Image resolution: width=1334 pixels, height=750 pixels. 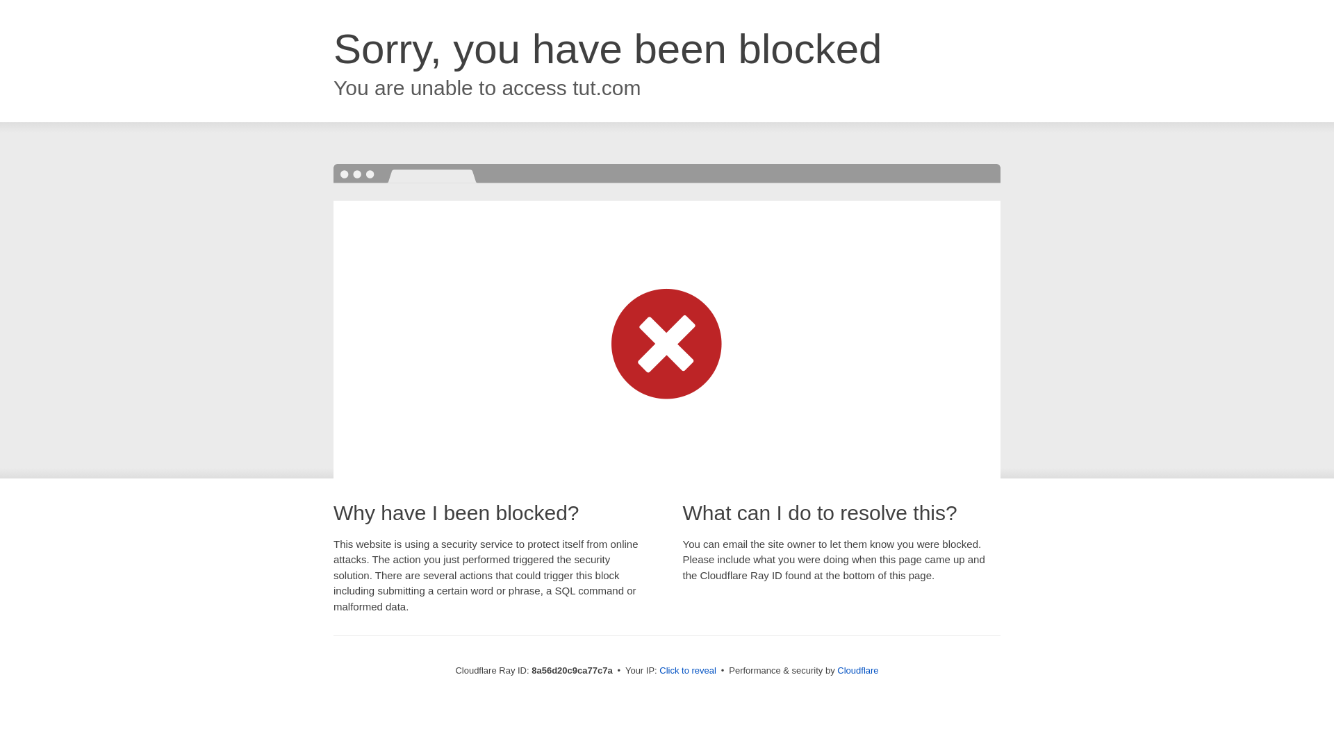 I want to click on Click to reveal, so click(x=688, y=671).